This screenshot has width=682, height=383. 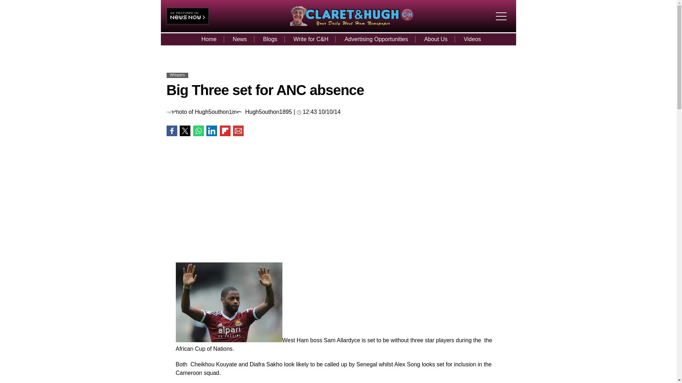 What do you see at coordinates (177, 75) in the screenshot?
I see `Whispers` at bounding box center [177, 75].